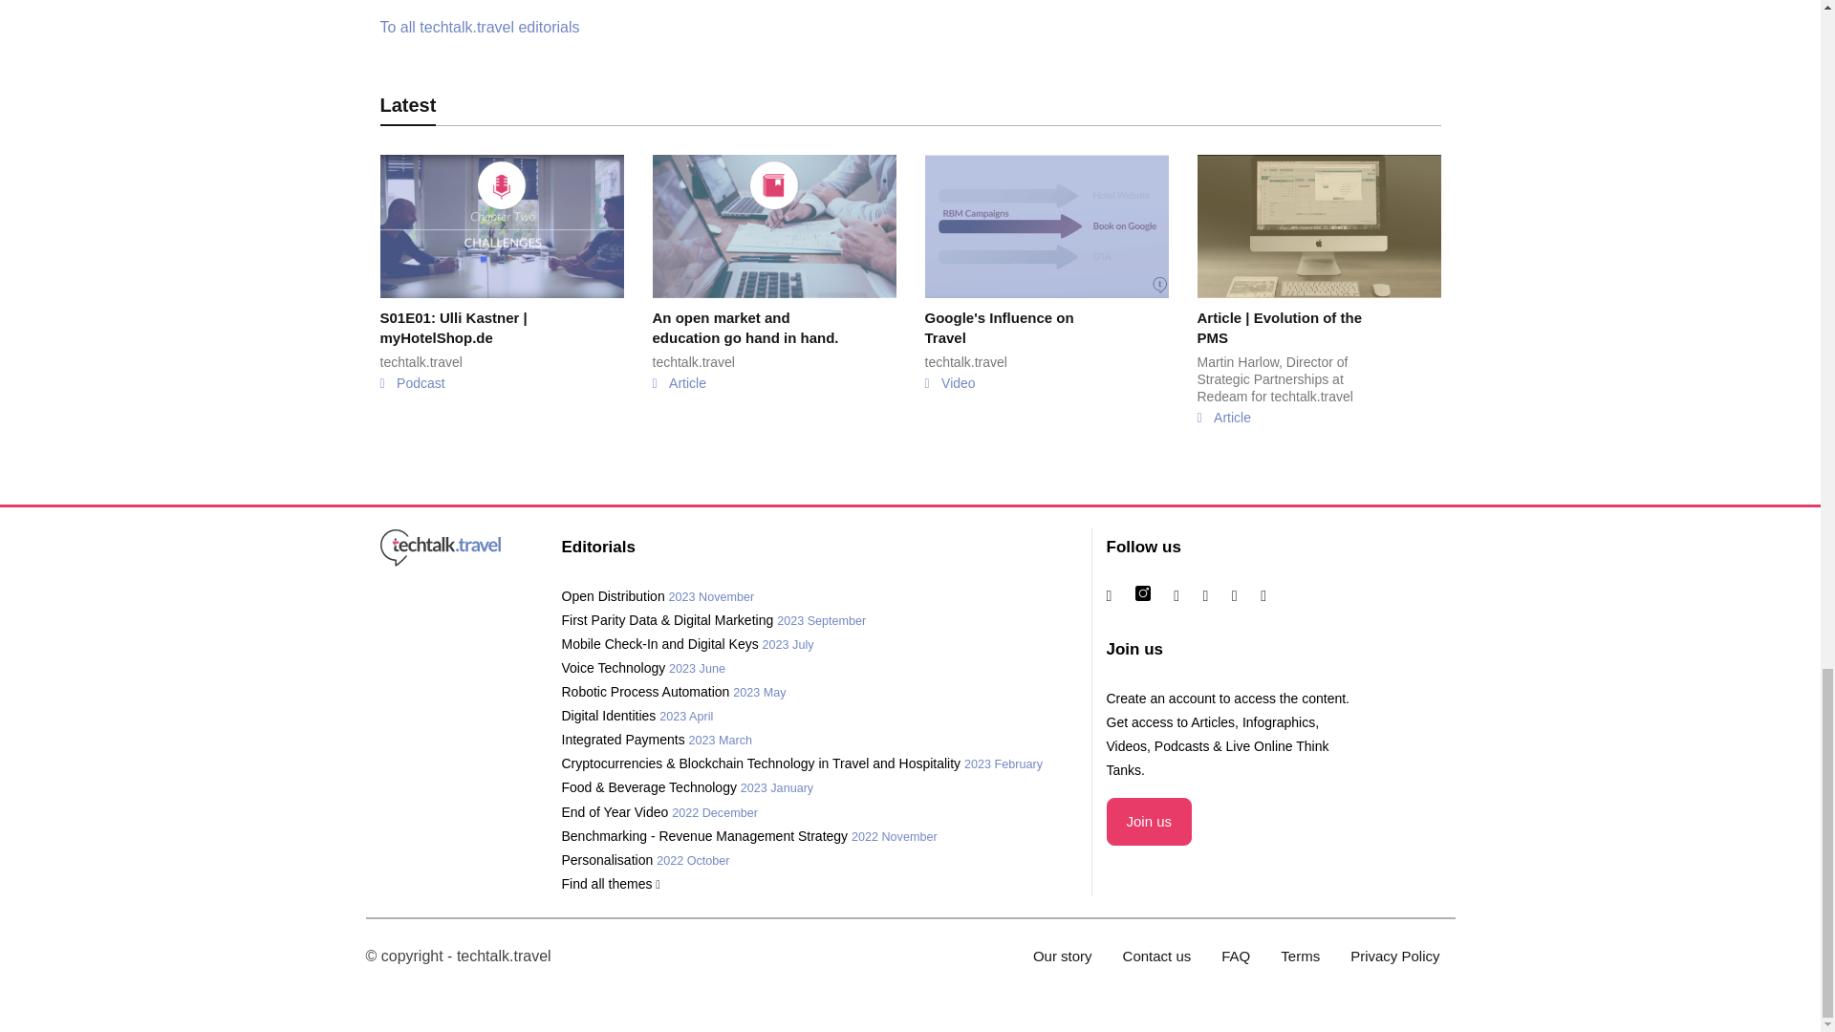  What do you see at coordinates (1118, 594) in the screenshot?
I see `linkedin` at bounding box center [1118, 594].